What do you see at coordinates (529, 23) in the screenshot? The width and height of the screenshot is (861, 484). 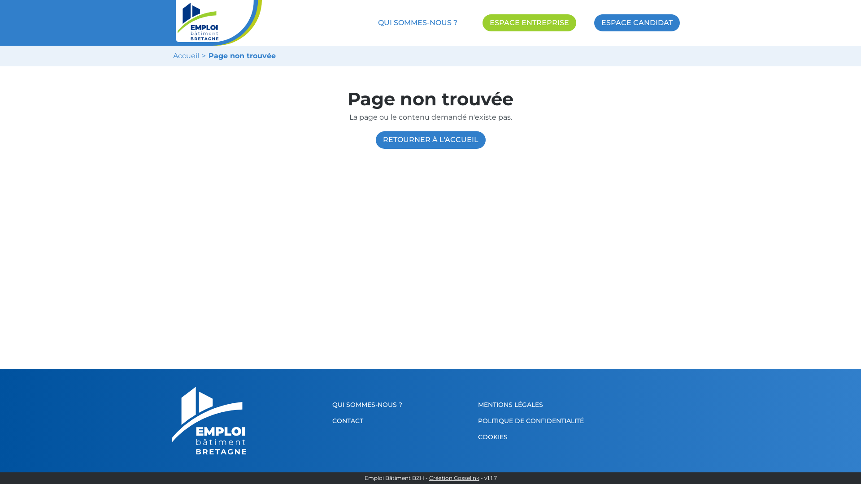 I see `ESPACE ENTREPRISE` at bounding box center [529, 23].